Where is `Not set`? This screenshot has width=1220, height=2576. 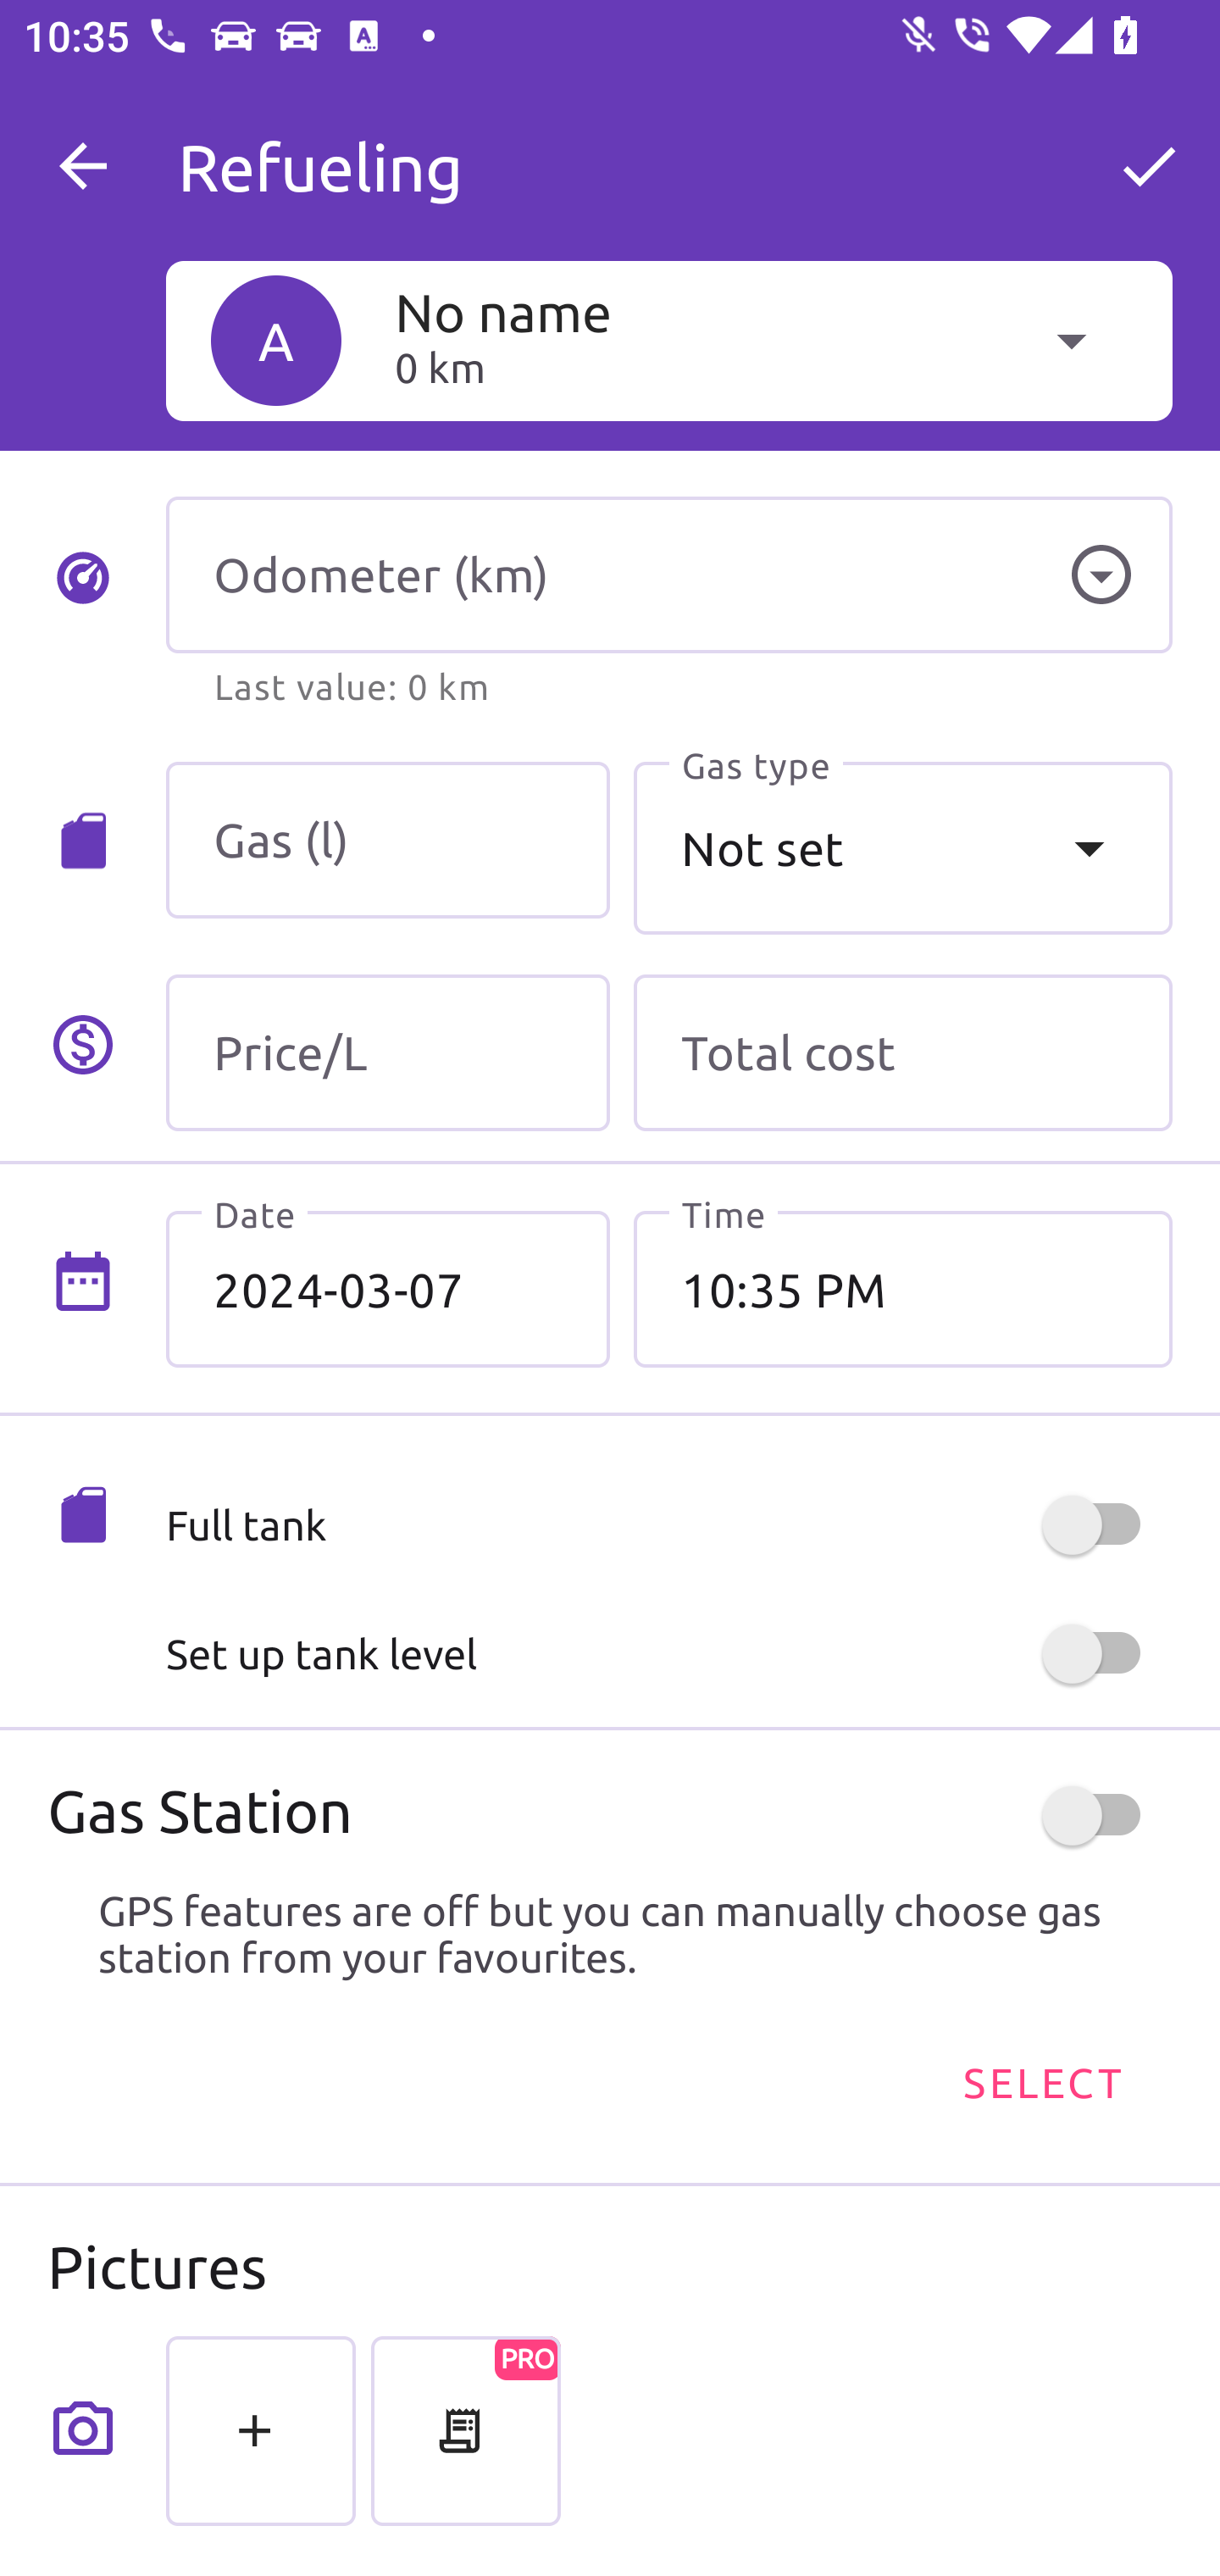 Not set is located at coordinates (902, 848).